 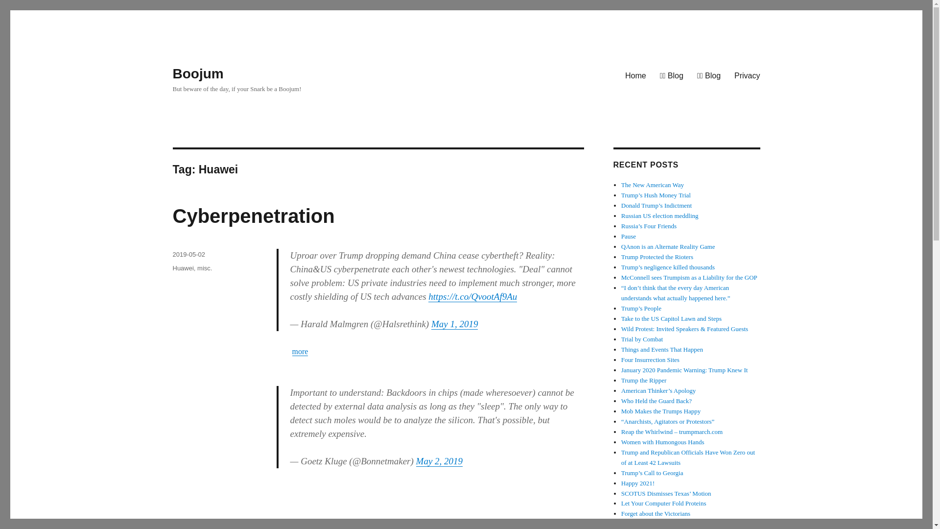 I want to click on QAnon is an Alternate Reality Game, so click(x=668, y=246).